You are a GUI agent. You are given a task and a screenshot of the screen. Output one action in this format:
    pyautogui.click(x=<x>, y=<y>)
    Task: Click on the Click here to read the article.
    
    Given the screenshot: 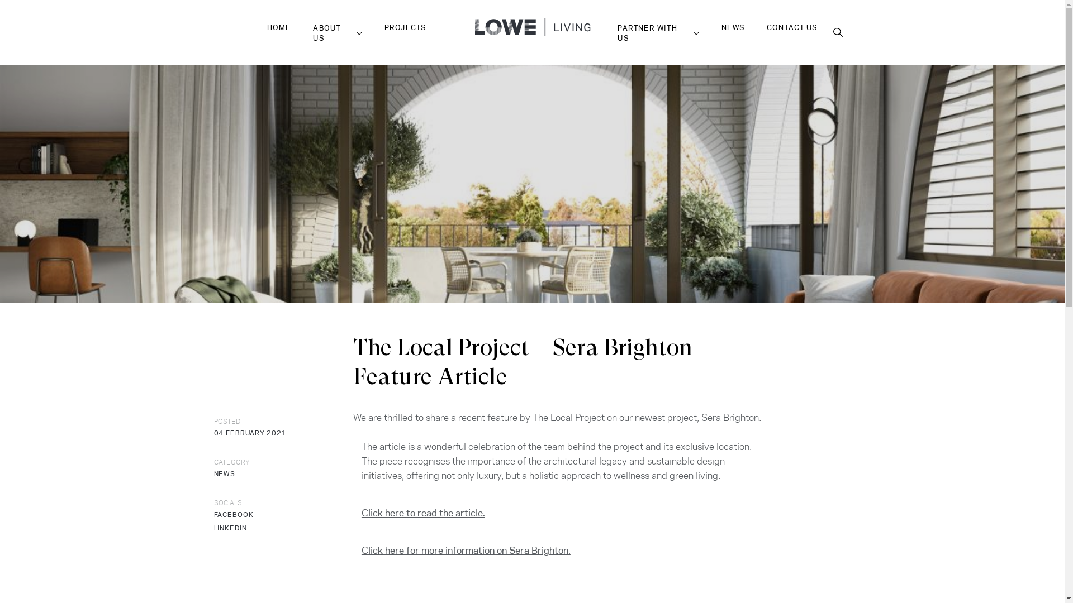 What is the action you would take?
    pyautogui.click(x=424, y=513)
    